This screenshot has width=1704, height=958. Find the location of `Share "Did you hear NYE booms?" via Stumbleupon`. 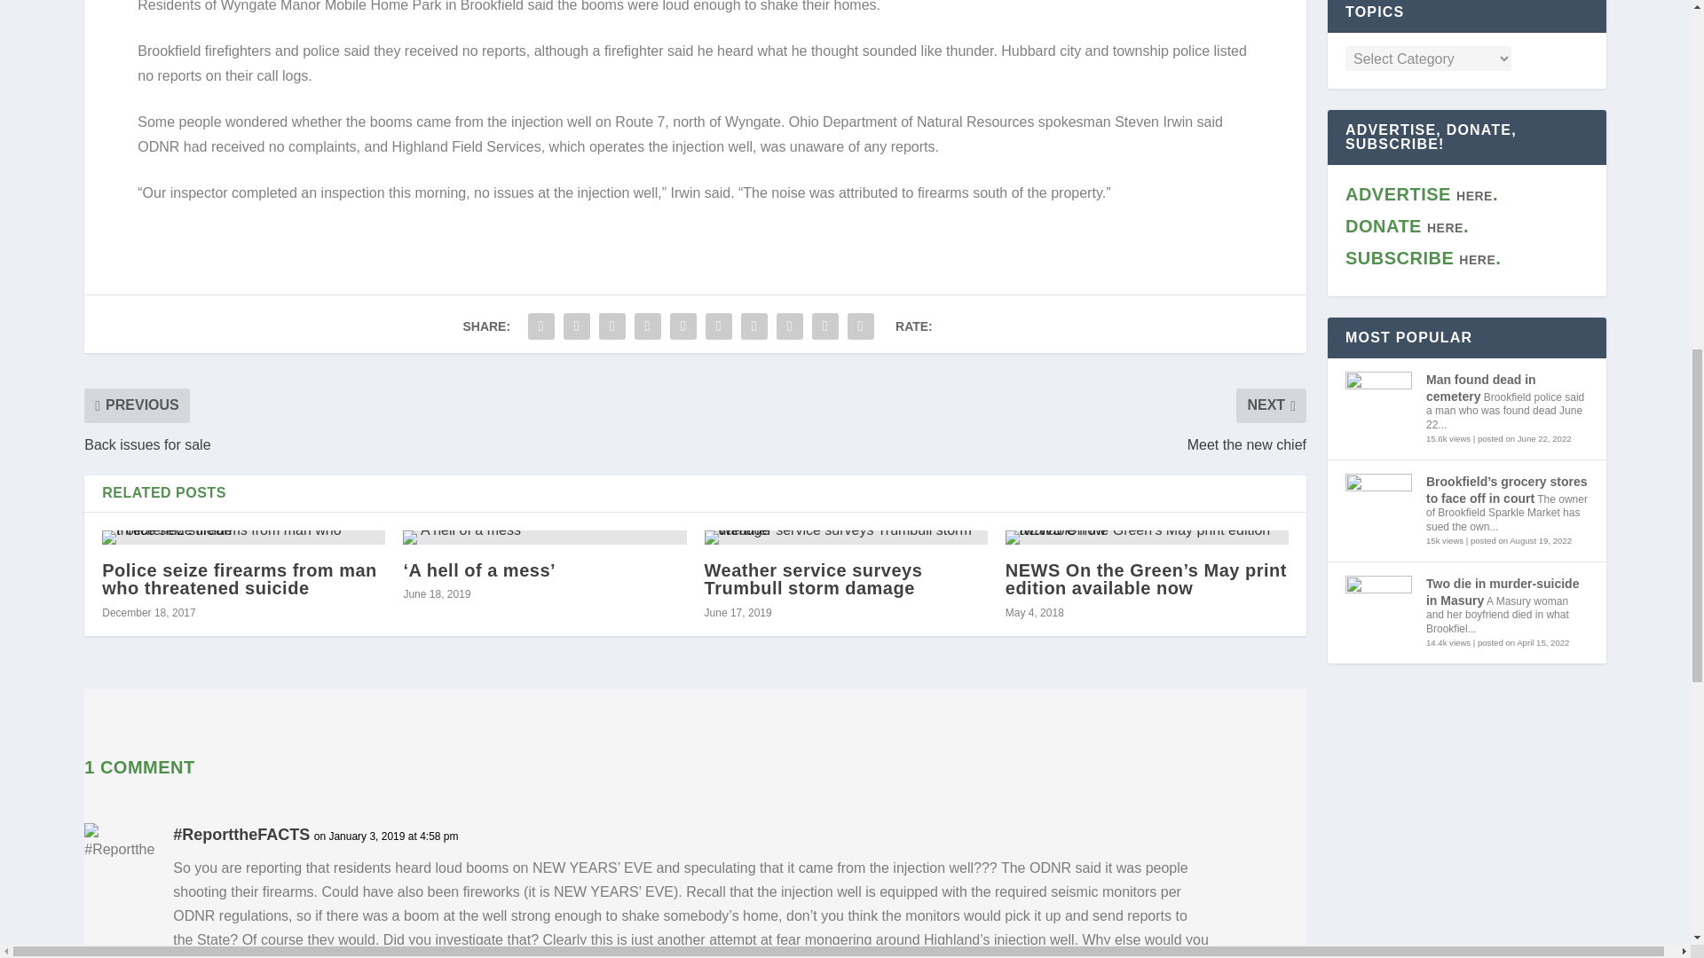

Share "Did you hear NYE booms?" via Stumbleupon is located at coordinates (790, 326).